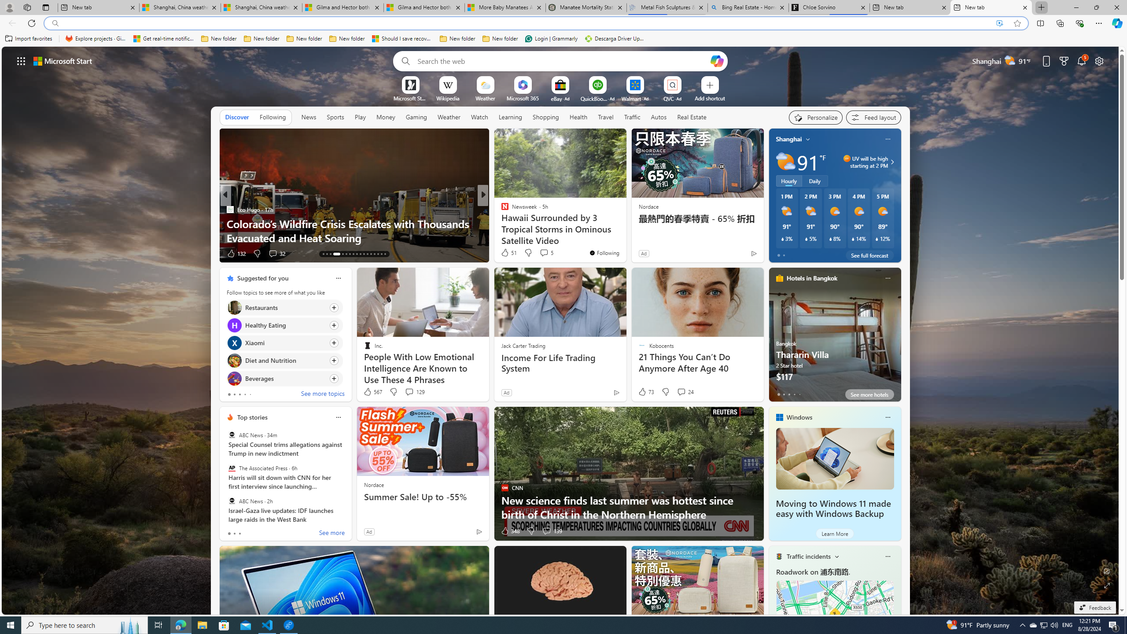  Describe the element at coordinates (508, 253) in the screenshot. I see `51 Like` at that location.